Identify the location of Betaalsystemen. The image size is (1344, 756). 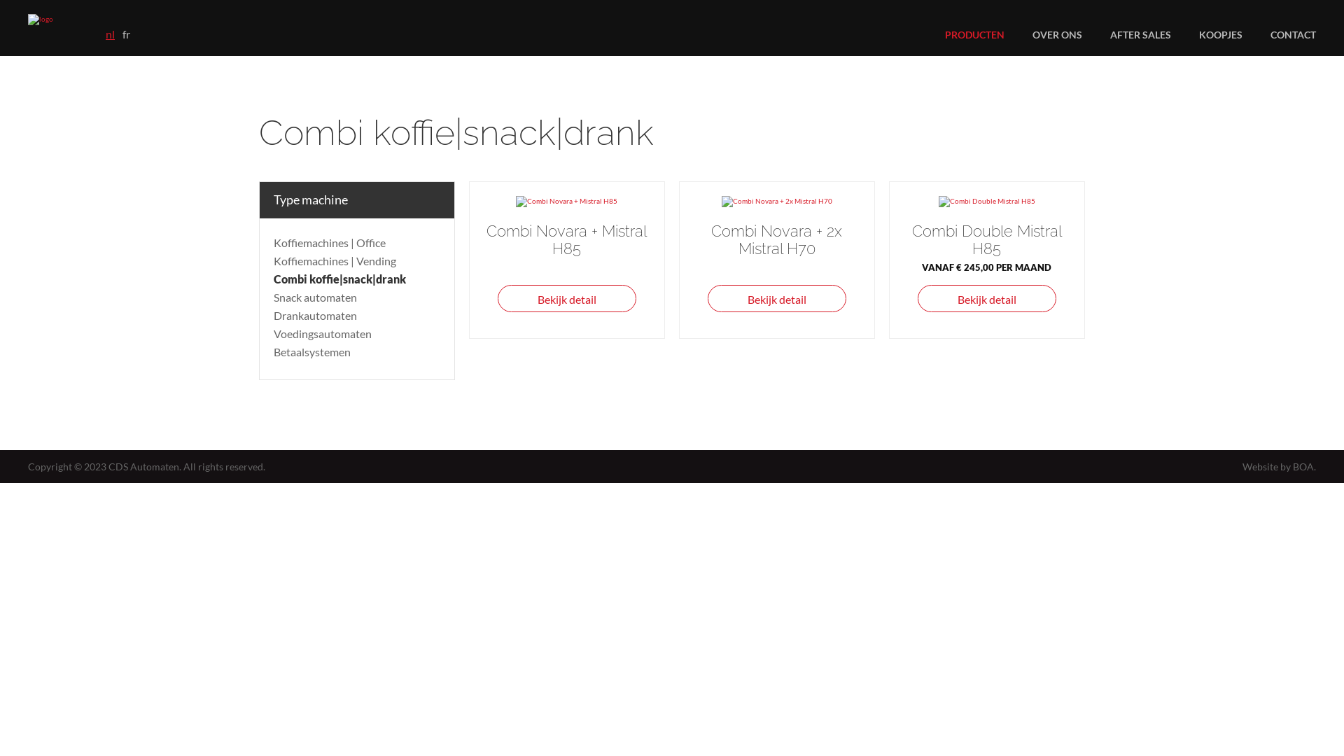
(312, 351).